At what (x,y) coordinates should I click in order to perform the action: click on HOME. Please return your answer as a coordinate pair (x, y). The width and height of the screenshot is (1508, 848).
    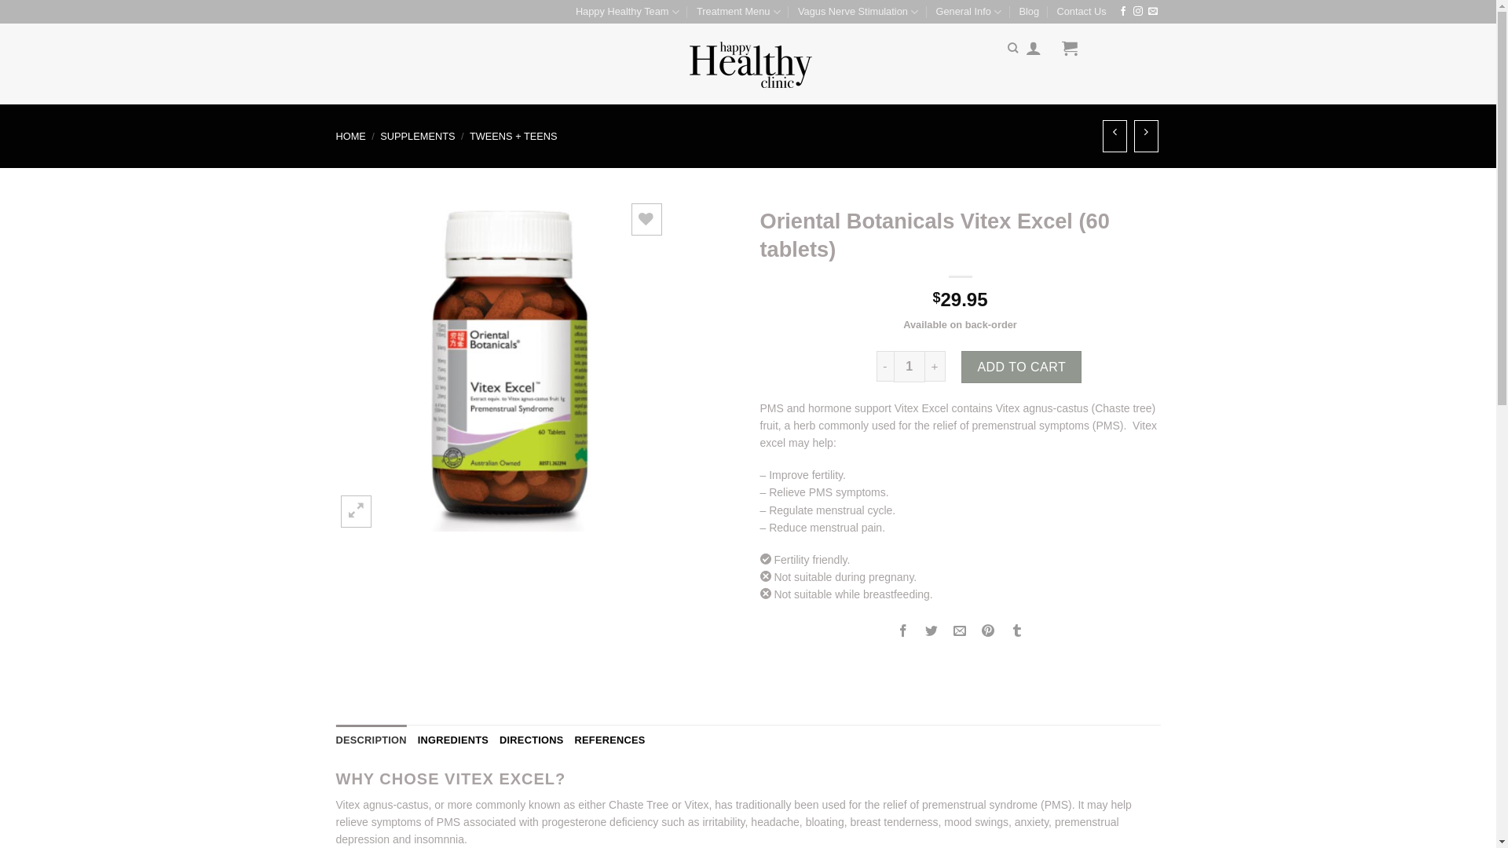
    Looking at the image, I should click on (351, 137).